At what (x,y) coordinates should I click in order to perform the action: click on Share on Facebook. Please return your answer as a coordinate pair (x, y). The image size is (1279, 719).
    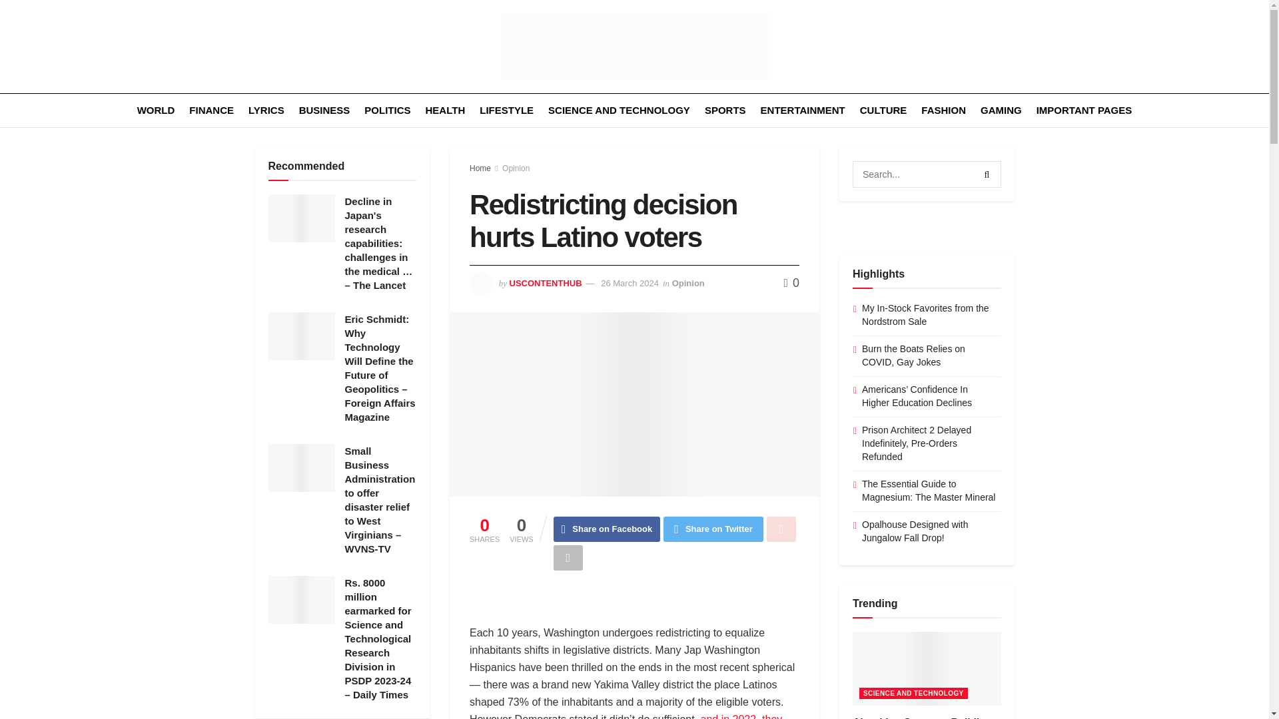
    Looking at the image, I should click on (608, 529).